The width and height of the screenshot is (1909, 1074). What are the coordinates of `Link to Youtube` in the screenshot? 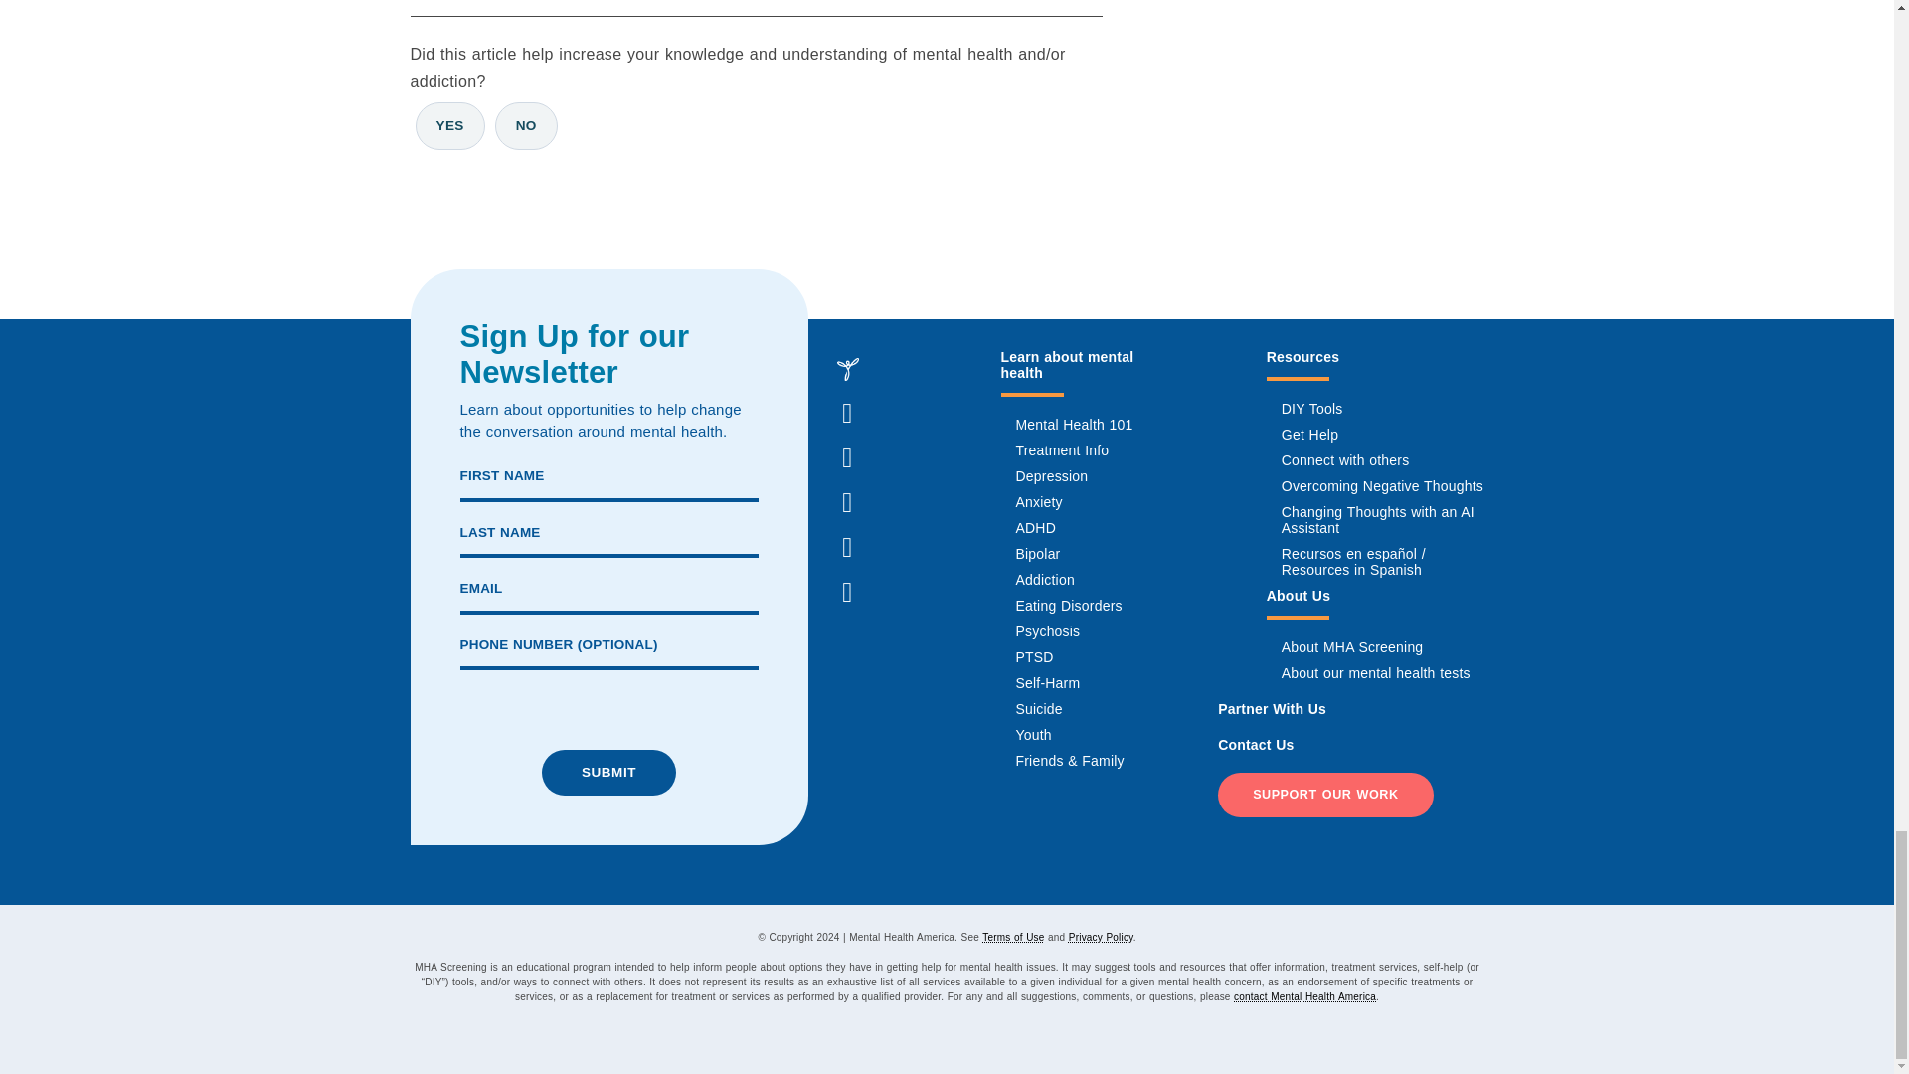 It's located at (846, 592).